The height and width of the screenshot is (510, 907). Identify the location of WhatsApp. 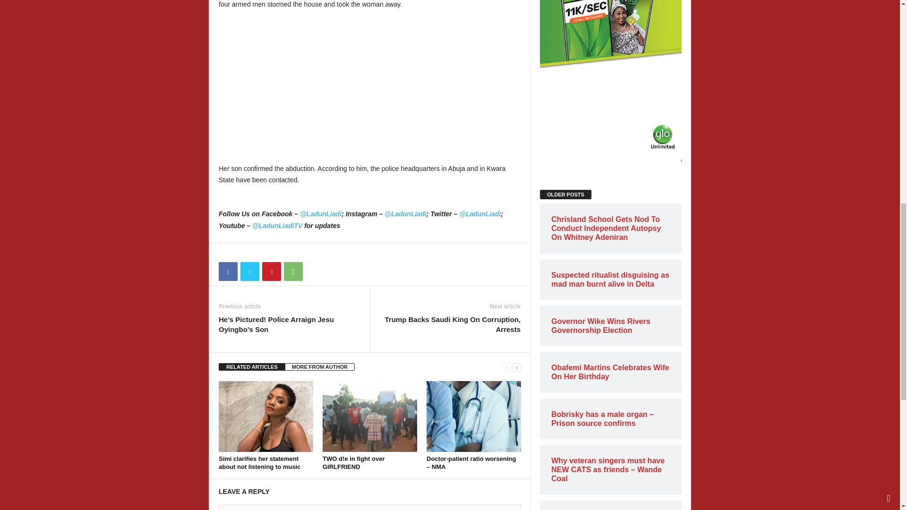
(293, 272).